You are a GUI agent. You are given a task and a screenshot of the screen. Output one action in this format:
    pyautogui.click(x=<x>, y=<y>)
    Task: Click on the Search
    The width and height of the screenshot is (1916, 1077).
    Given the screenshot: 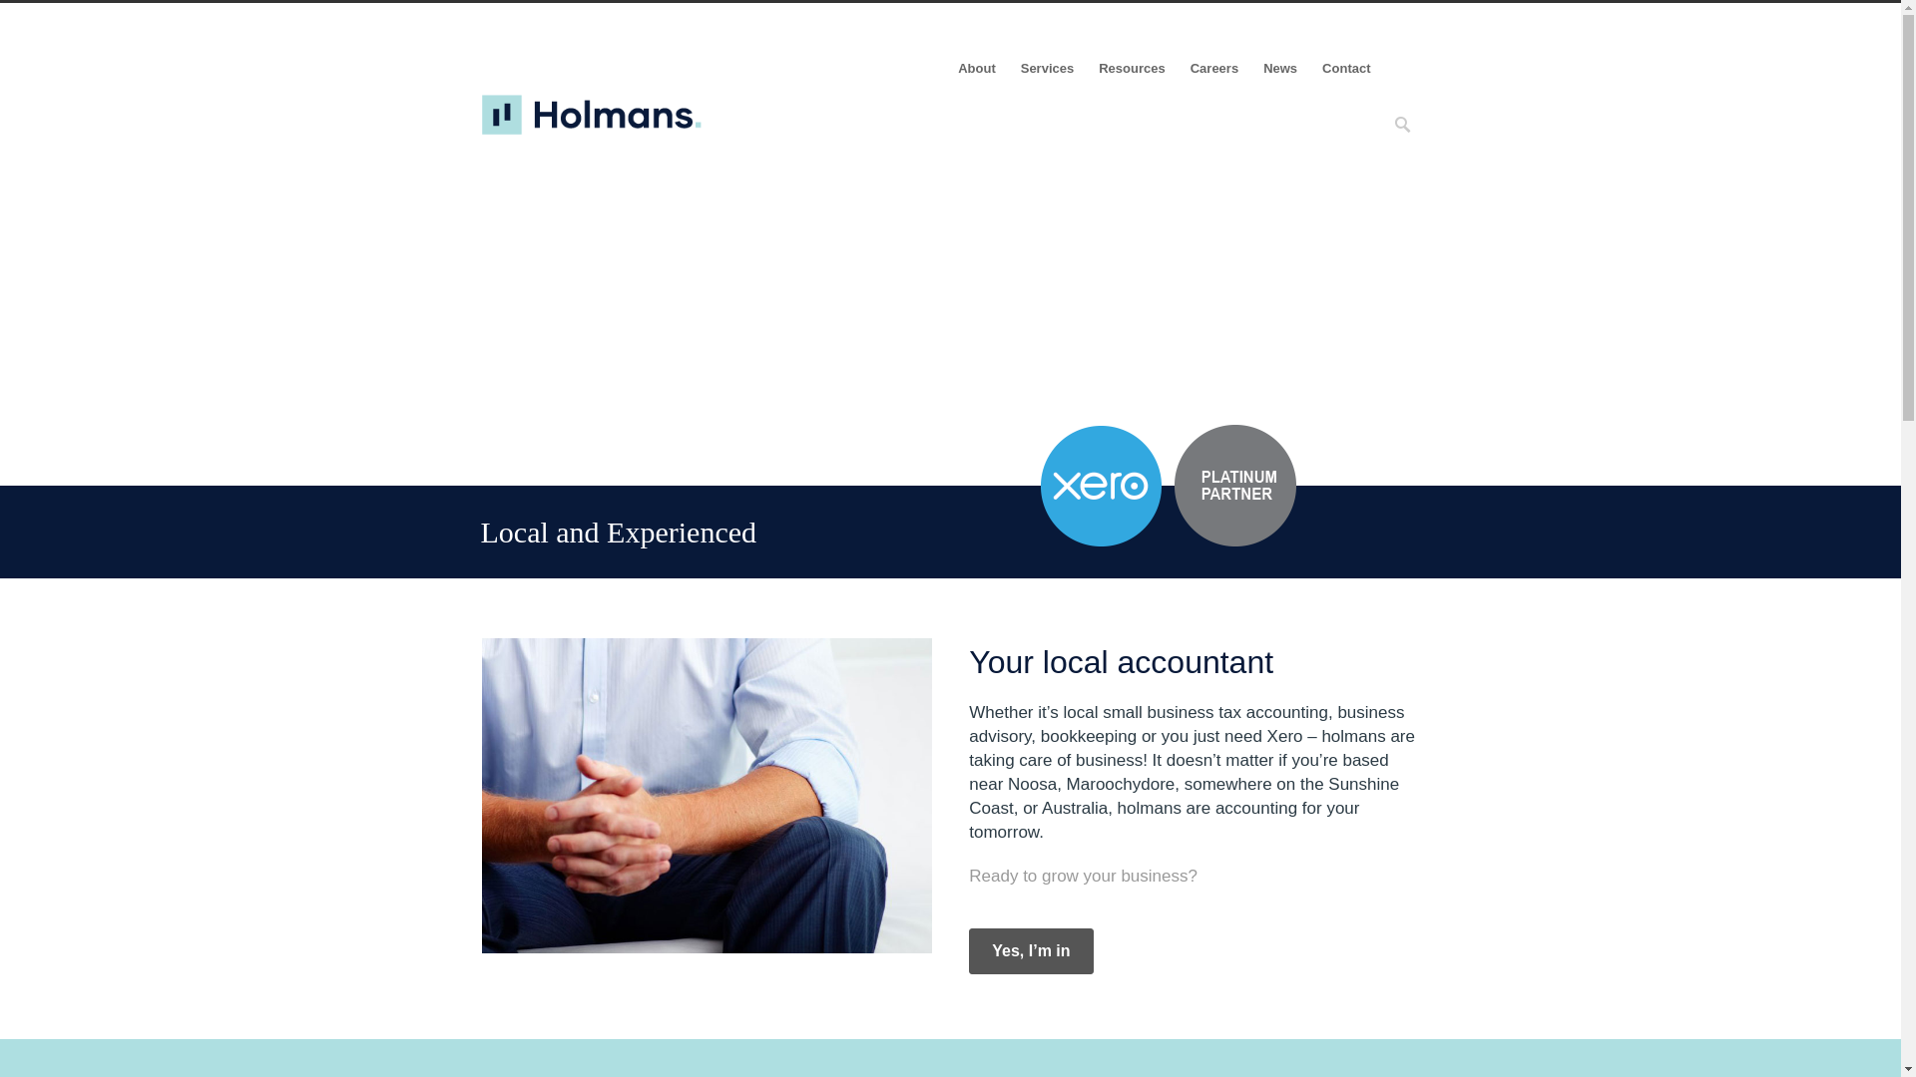 What is the action you would take?
    pyautogui.click(x=17, y=14)
    